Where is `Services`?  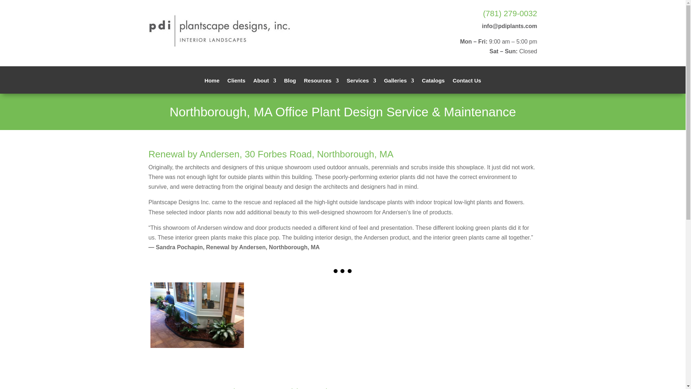
Services is located at coordinates (361, 86).